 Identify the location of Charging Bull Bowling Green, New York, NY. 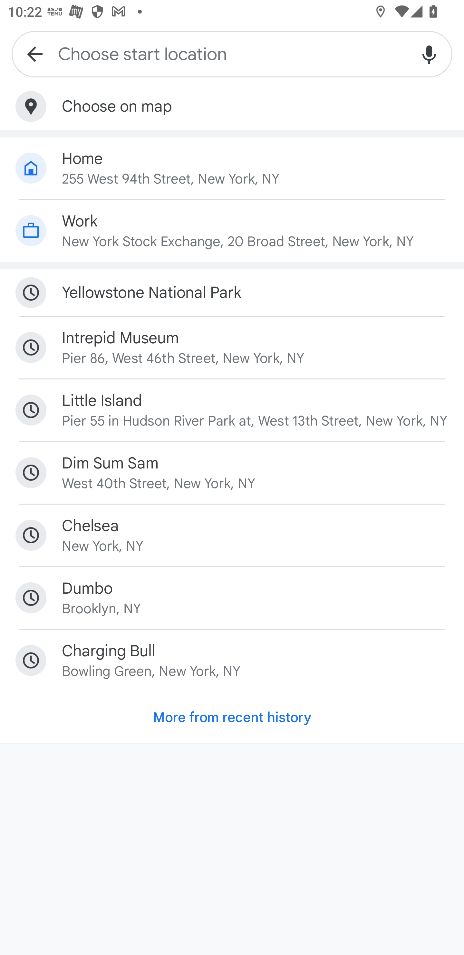
(232, 660).